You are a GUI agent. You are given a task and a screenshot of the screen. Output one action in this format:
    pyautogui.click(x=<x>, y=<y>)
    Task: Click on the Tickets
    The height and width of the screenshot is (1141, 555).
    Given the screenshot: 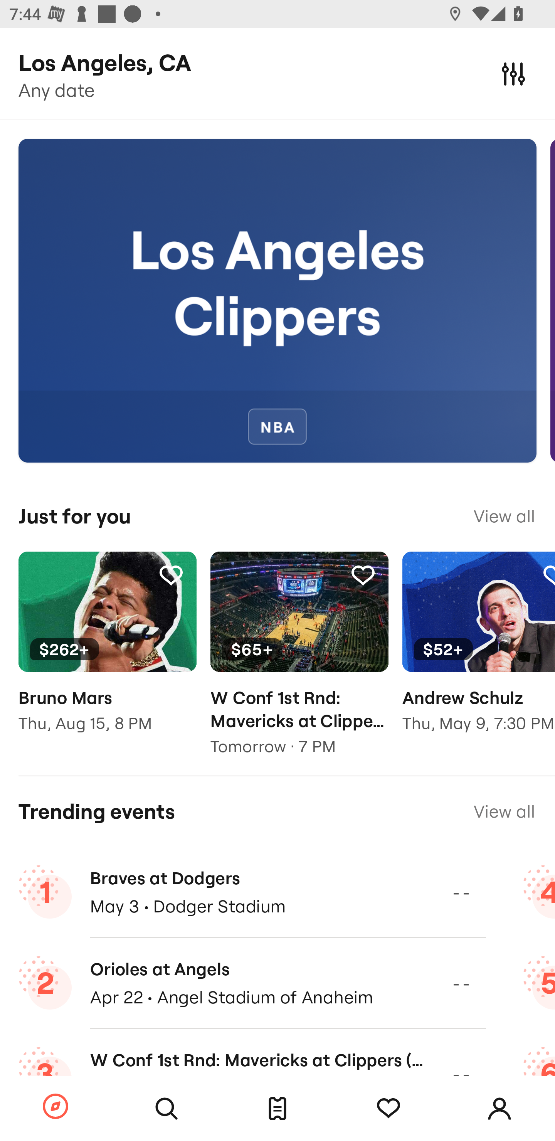 What is the action you would take?
    pyautogui.click(x=277, y=1109)
    